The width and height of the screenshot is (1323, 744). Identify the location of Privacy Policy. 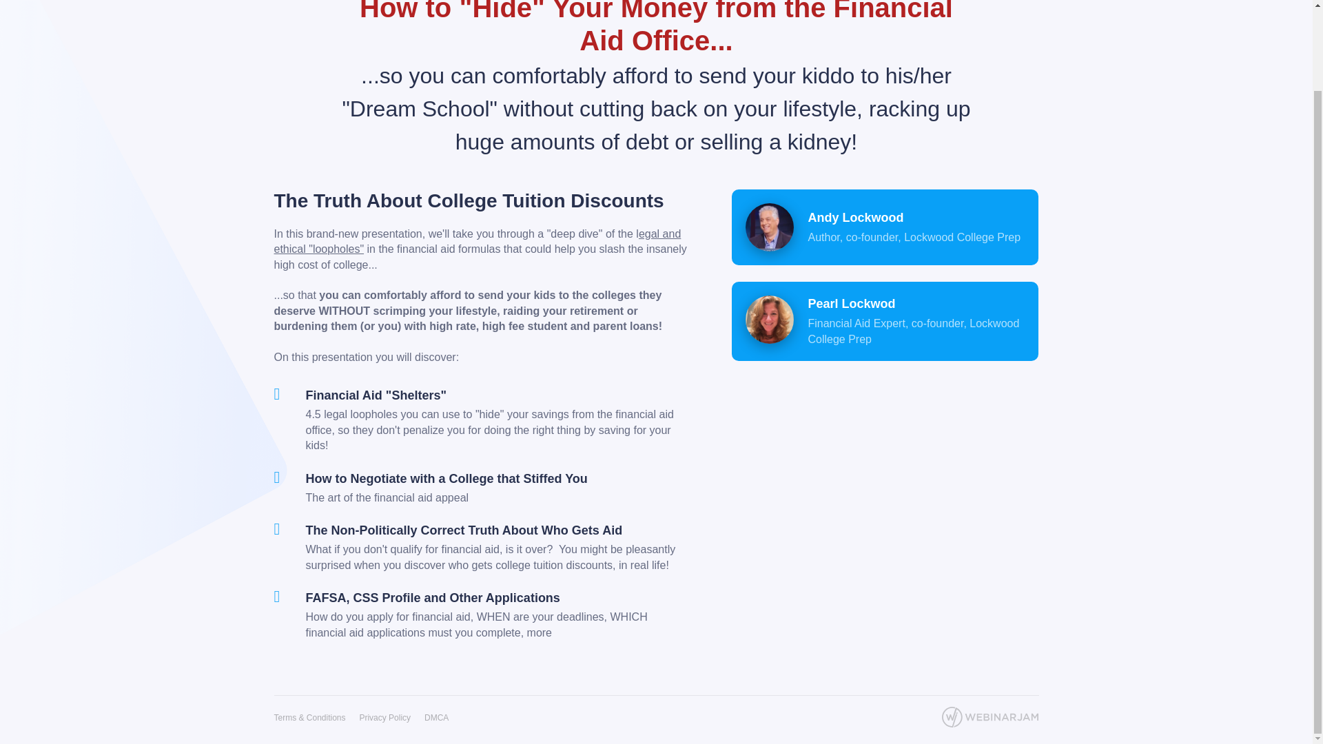
(384, 716).